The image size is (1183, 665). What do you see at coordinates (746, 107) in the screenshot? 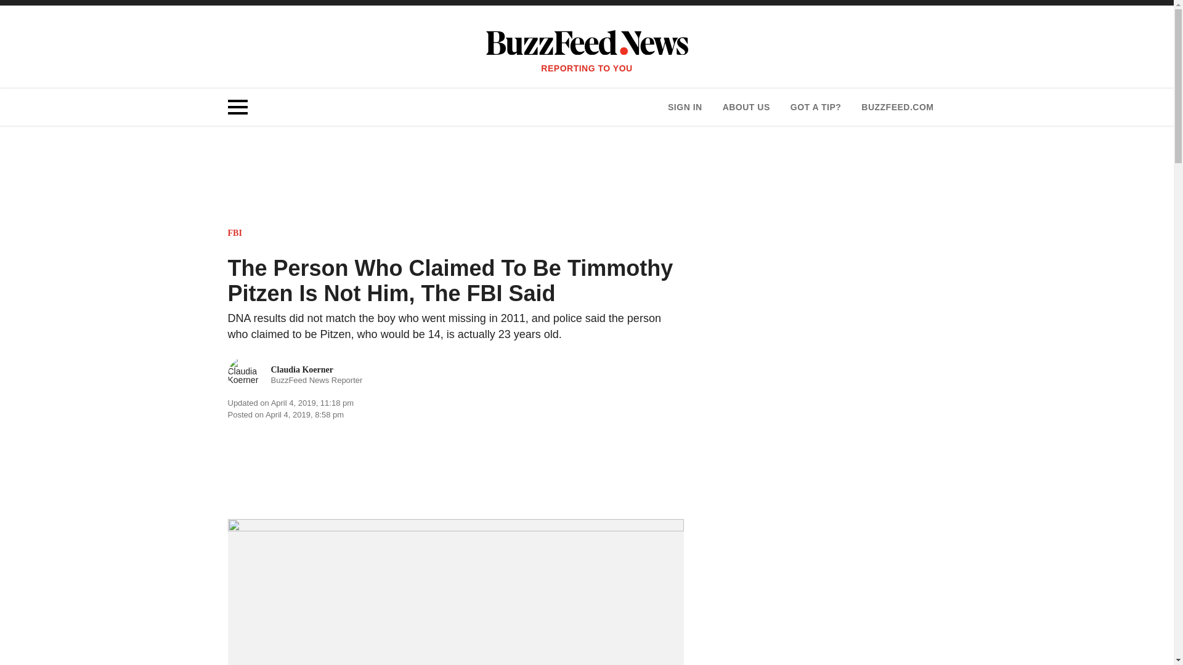
I see `BUZZFEED.COM` at bounding box center [746, 107].